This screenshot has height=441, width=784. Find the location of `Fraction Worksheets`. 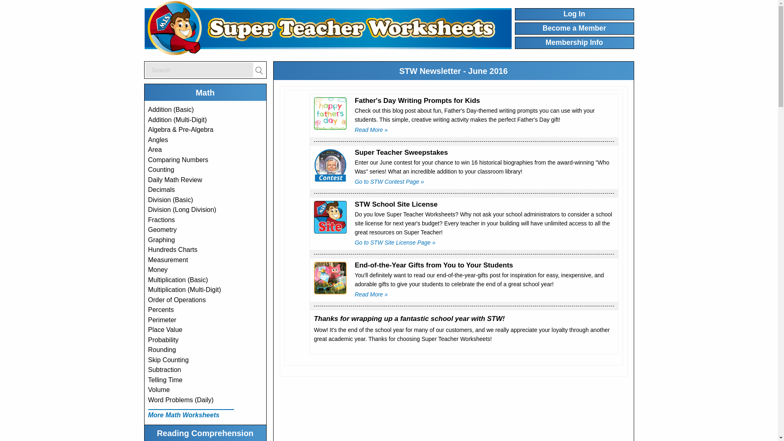

Fraction Worksheets is located at coordinates (161, 220).